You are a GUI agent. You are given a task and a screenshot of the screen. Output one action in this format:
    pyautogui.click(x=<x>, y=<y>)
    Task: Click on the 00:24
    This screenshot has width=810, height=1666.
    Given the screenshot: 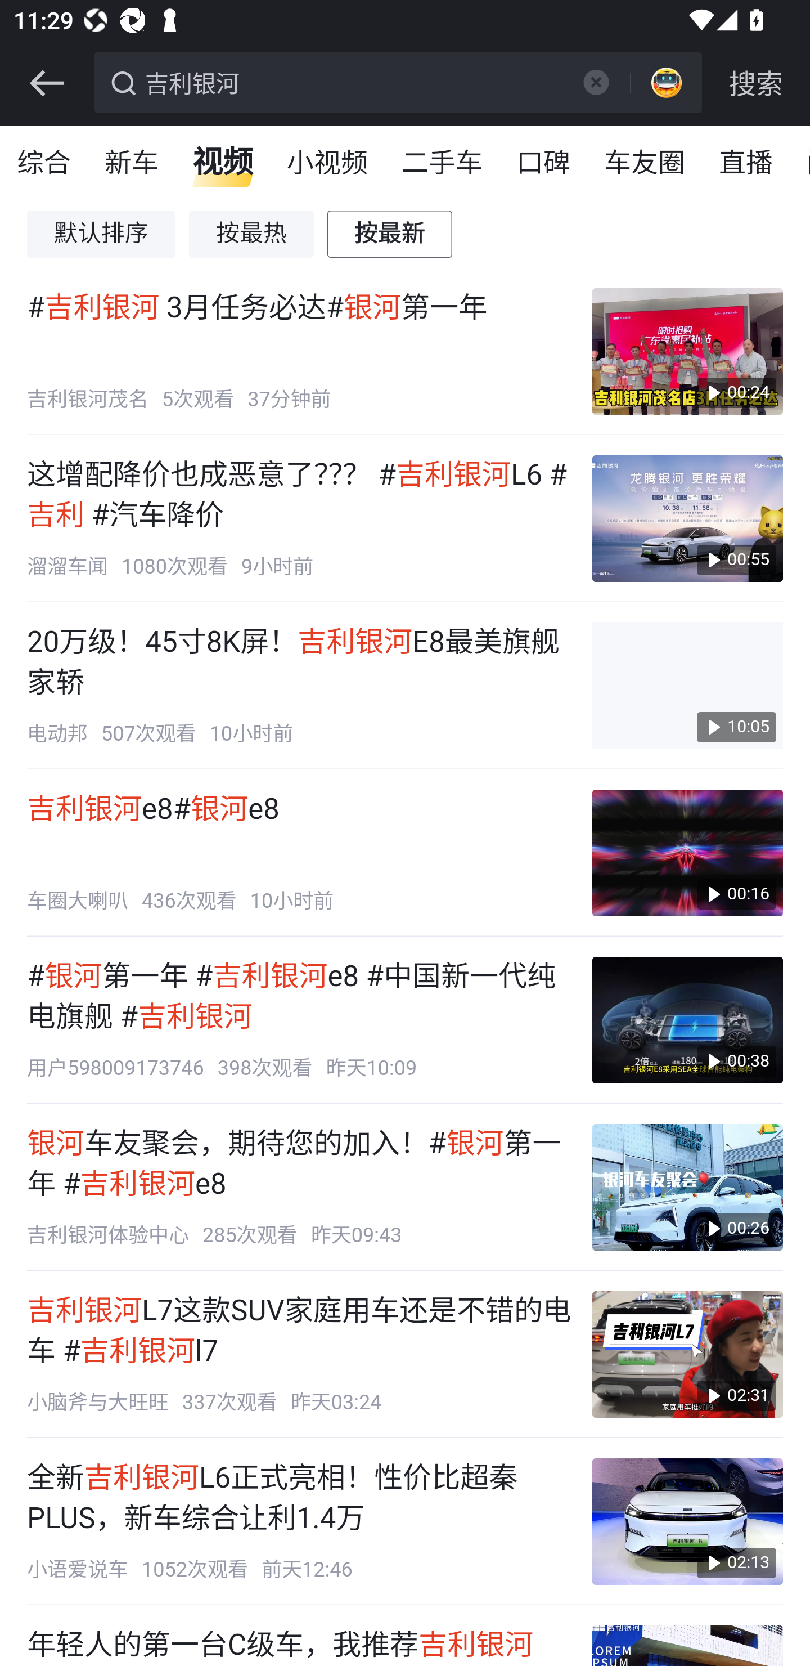 What is the action you would take?
    pyautogui.click(x=687, y=351)
    